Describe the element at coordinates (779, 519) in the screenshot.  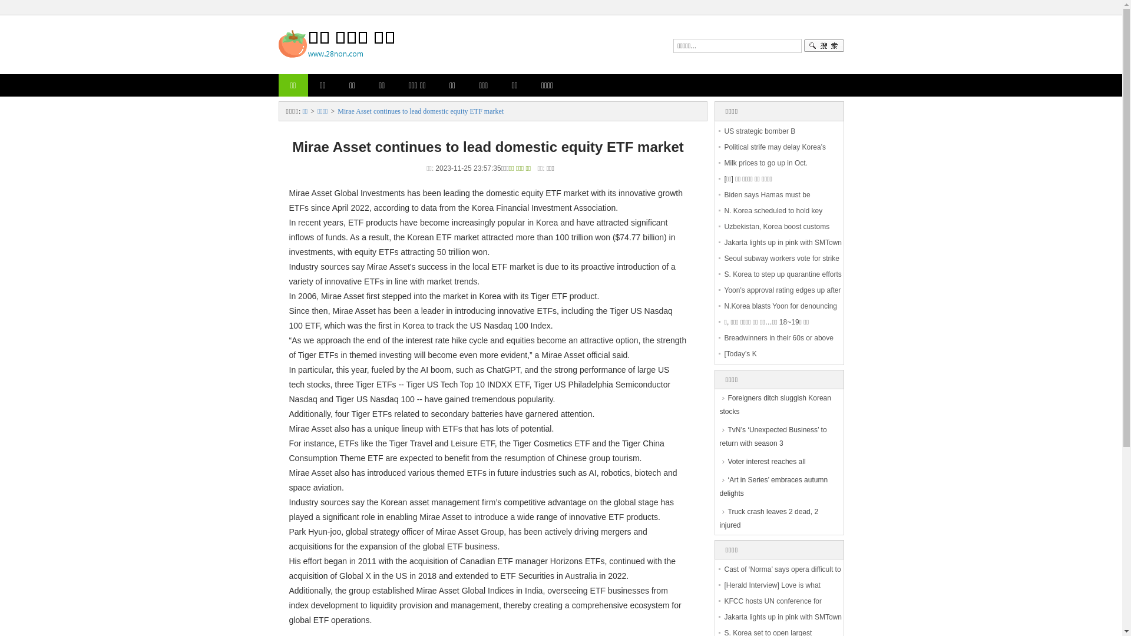
I see `Truck crash leaves 2 dead, 2 injured` at that location.